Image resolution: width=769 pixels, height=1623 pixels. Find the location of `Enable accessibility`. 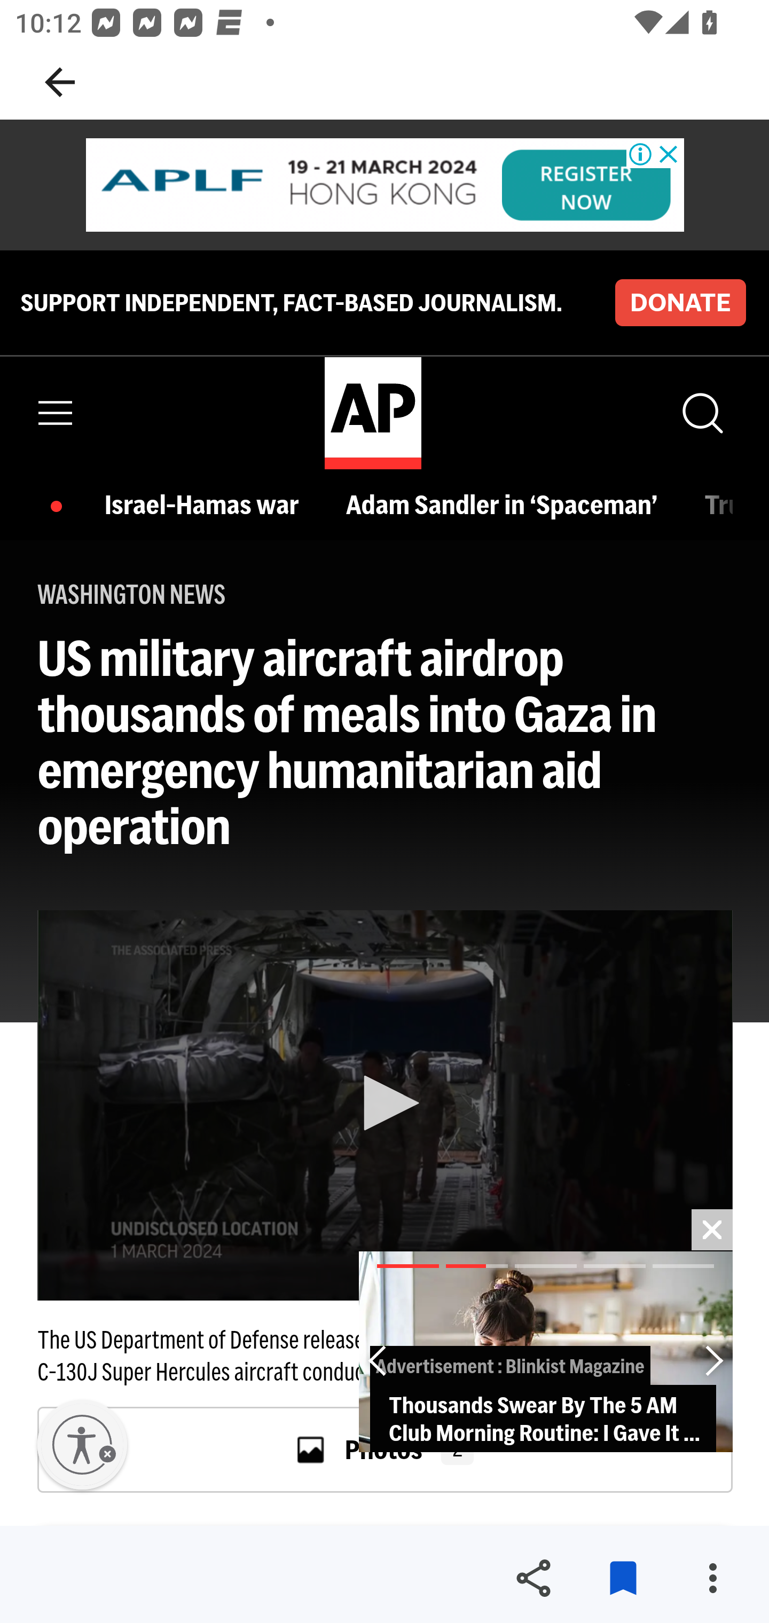

Enable accessibility is located at coordinates (82, 1445).